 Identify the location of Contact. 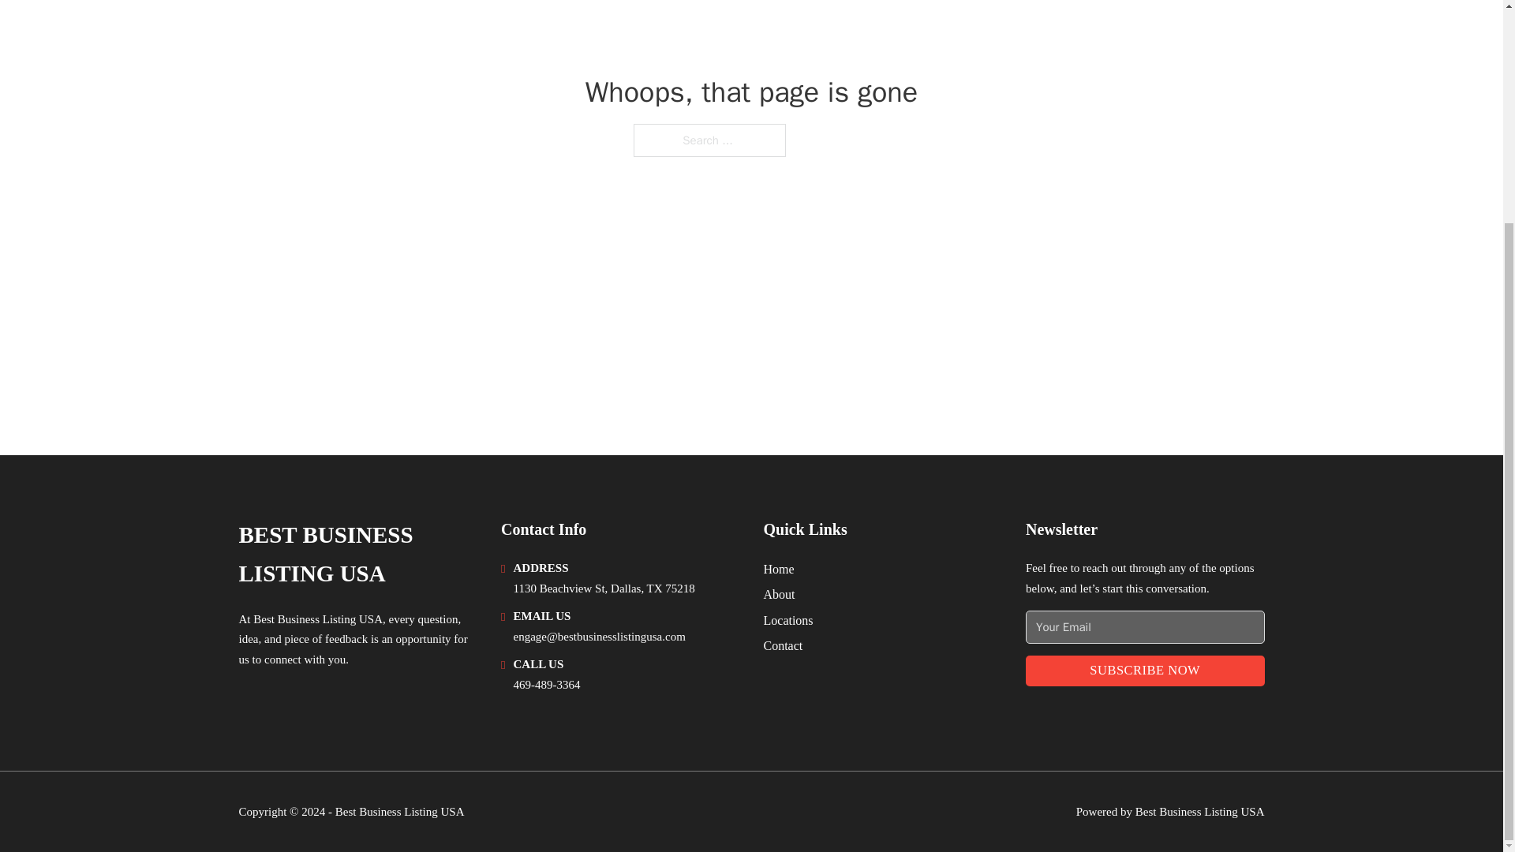
(783, 645).